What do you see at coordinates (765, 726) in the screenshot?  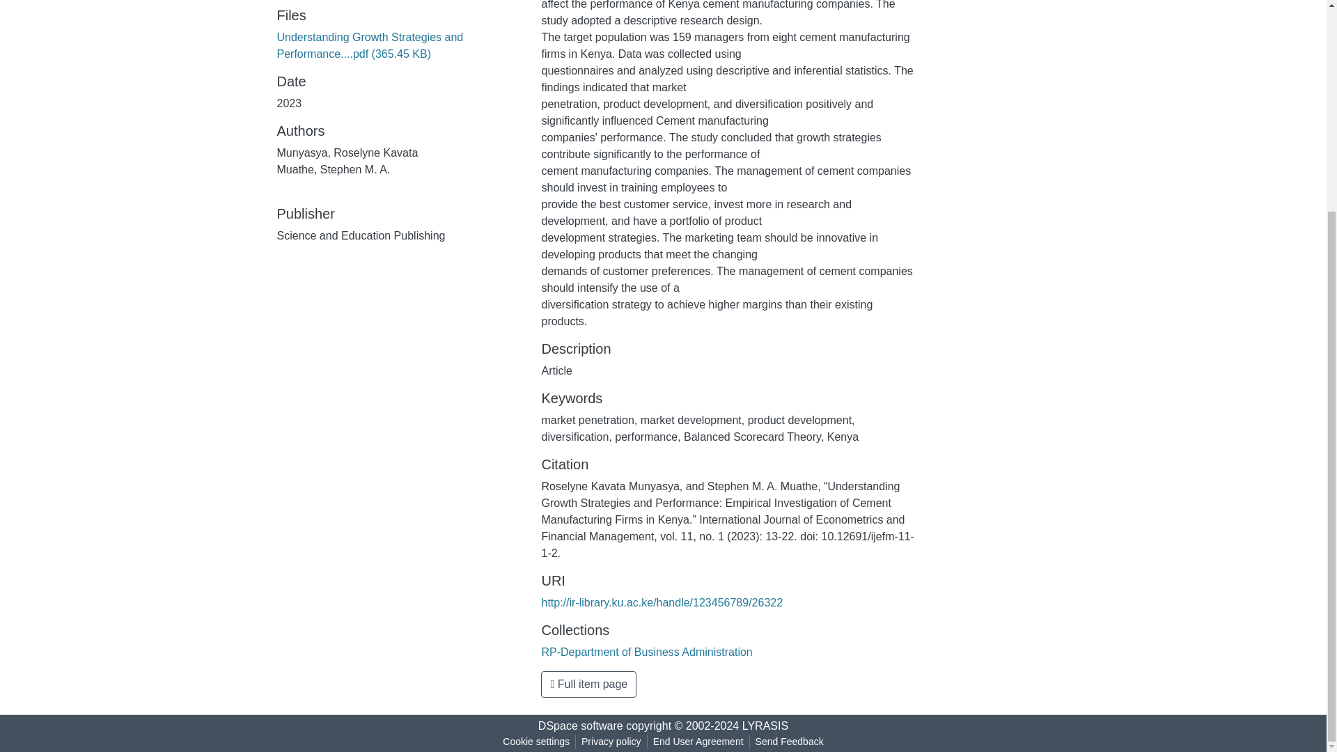 I see `LYRASIS` at bounding box center [765, 726].